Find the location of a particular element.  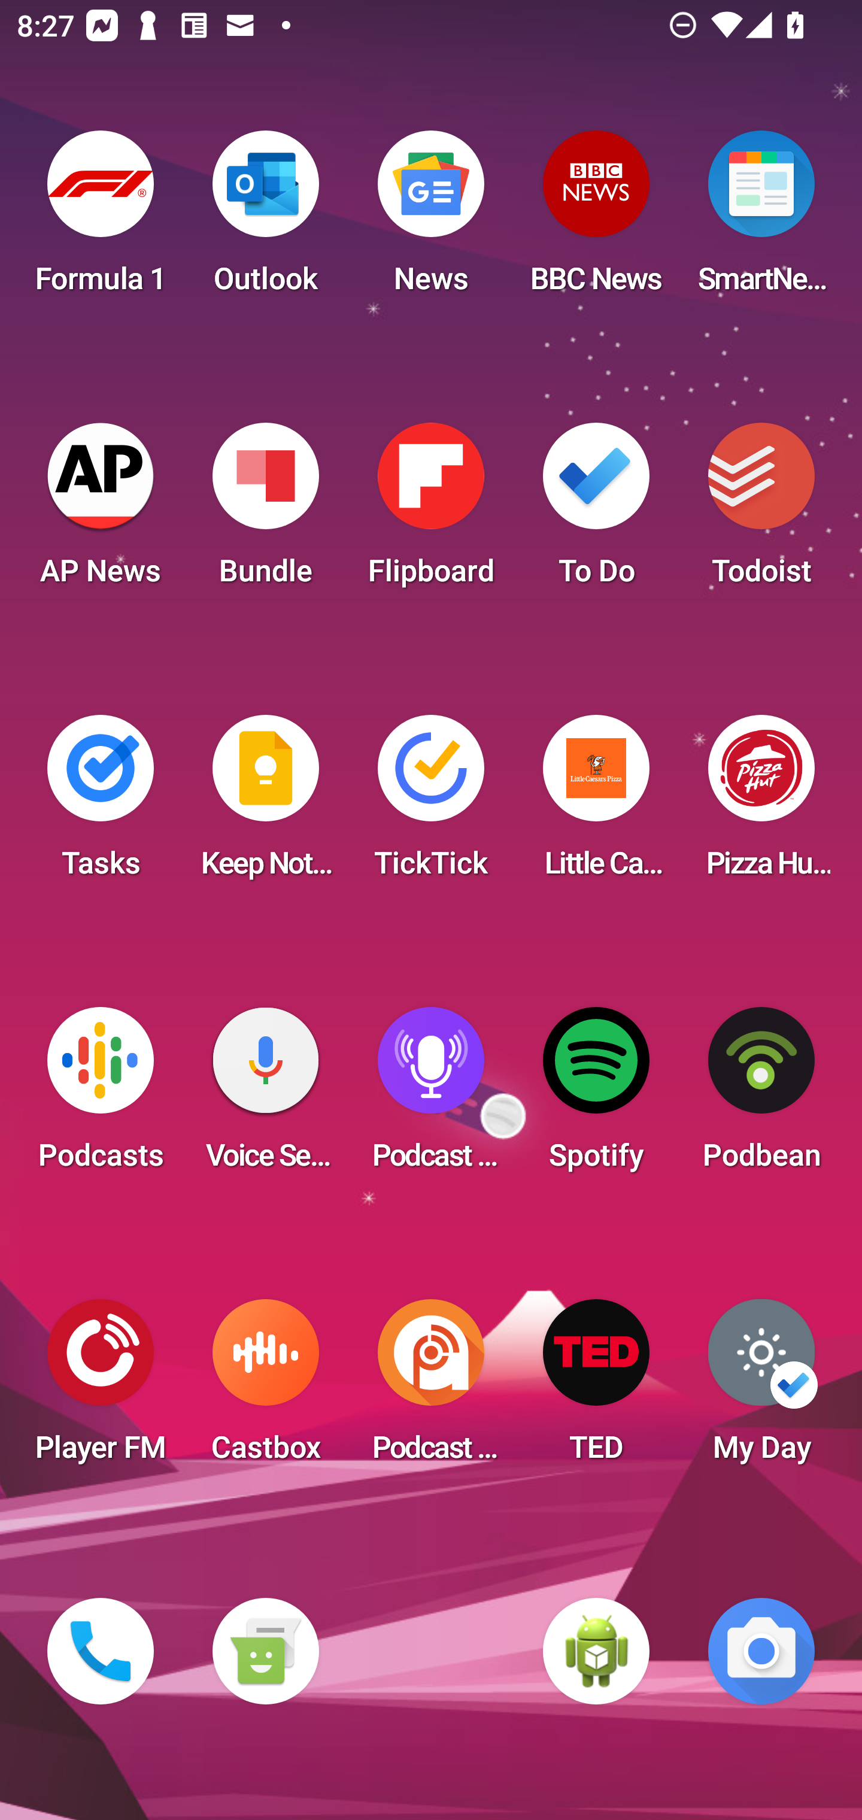

TED is located at coordinates (596, 1388).